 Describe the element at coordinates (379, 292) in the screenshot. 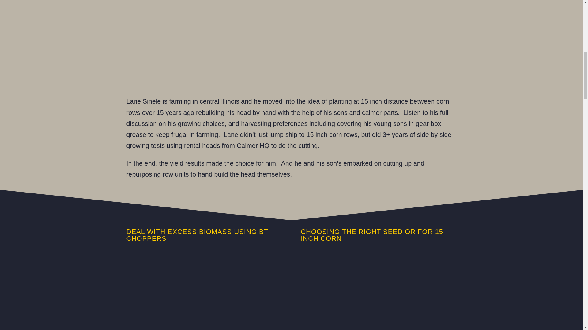

I see `Choosing the Right Seed for Narrow Row Corn` at that location.